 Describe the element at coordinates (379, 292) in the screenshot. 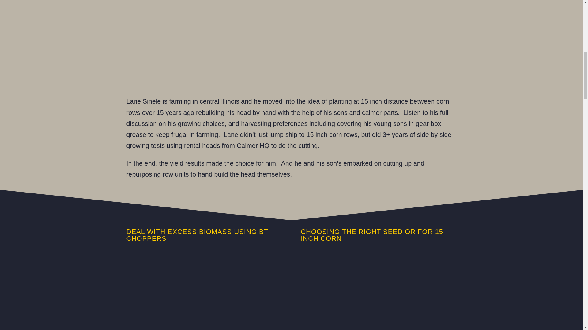

I see `Choosing the Right Seed for Narrow Row Corn` at that location.